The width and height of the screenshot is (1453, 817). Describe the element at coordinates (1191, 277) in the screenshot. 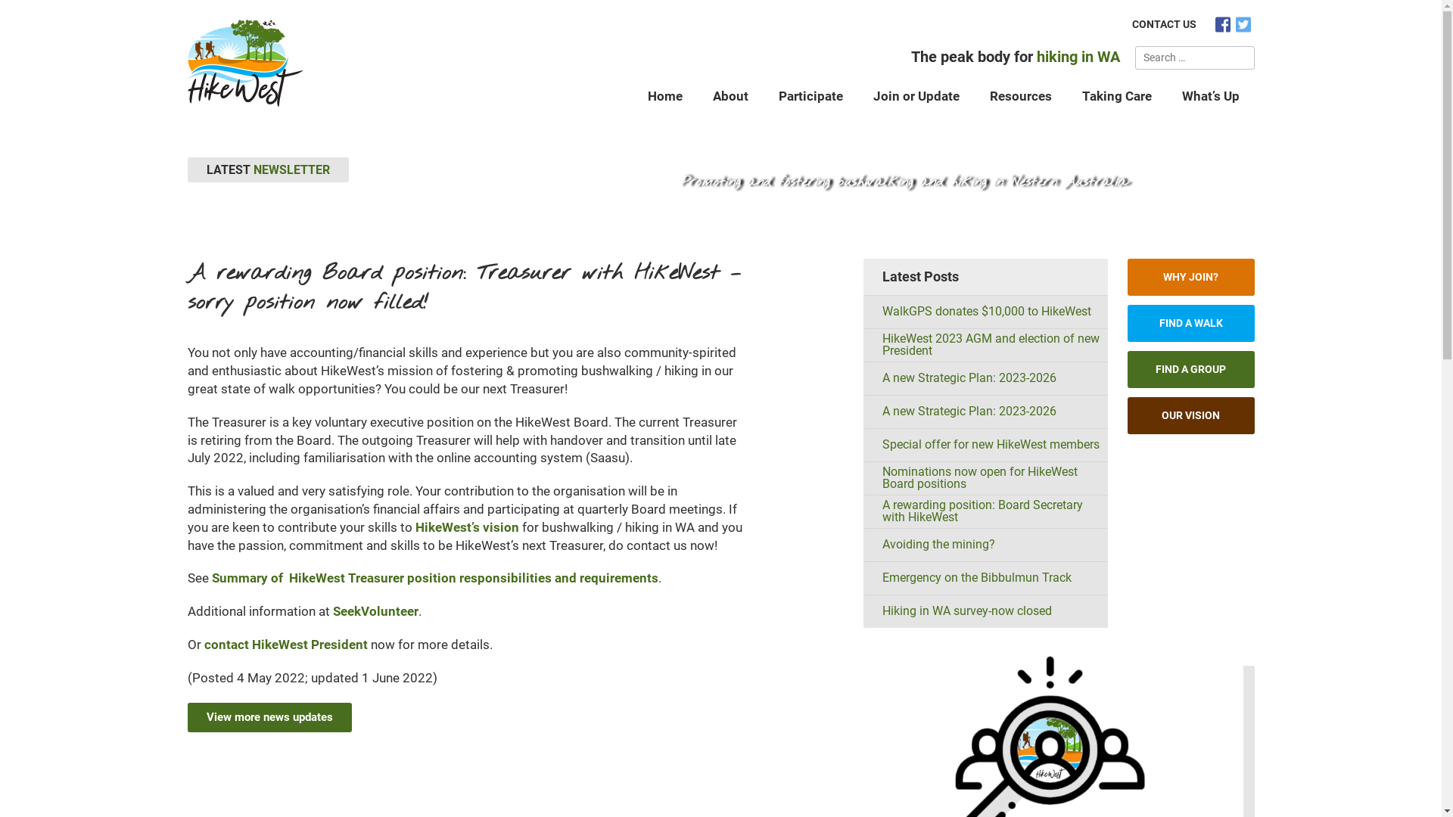

I see `WHY JOIN?` at that location.